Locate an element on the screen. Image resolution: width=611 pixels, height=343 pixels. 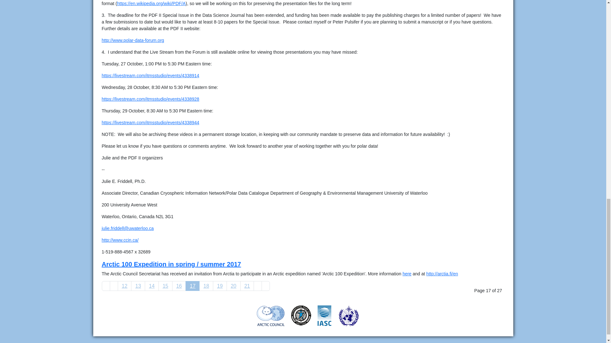
World Meteorological Organization is located at coordinates (348, 316).